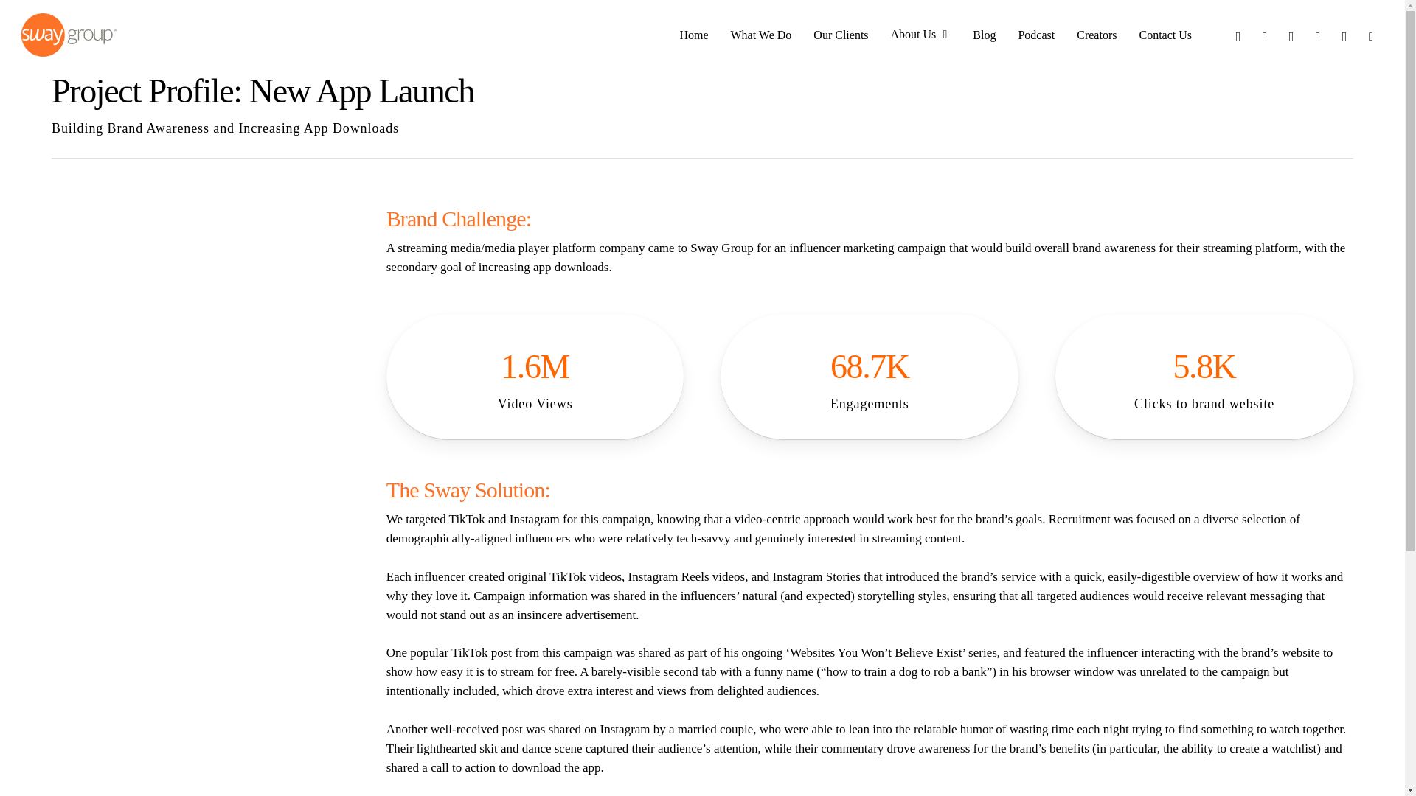  What do you see at coordinates (1344, 35) in the screenshot?
I see `spotify` at bounding box center [1344, 35].